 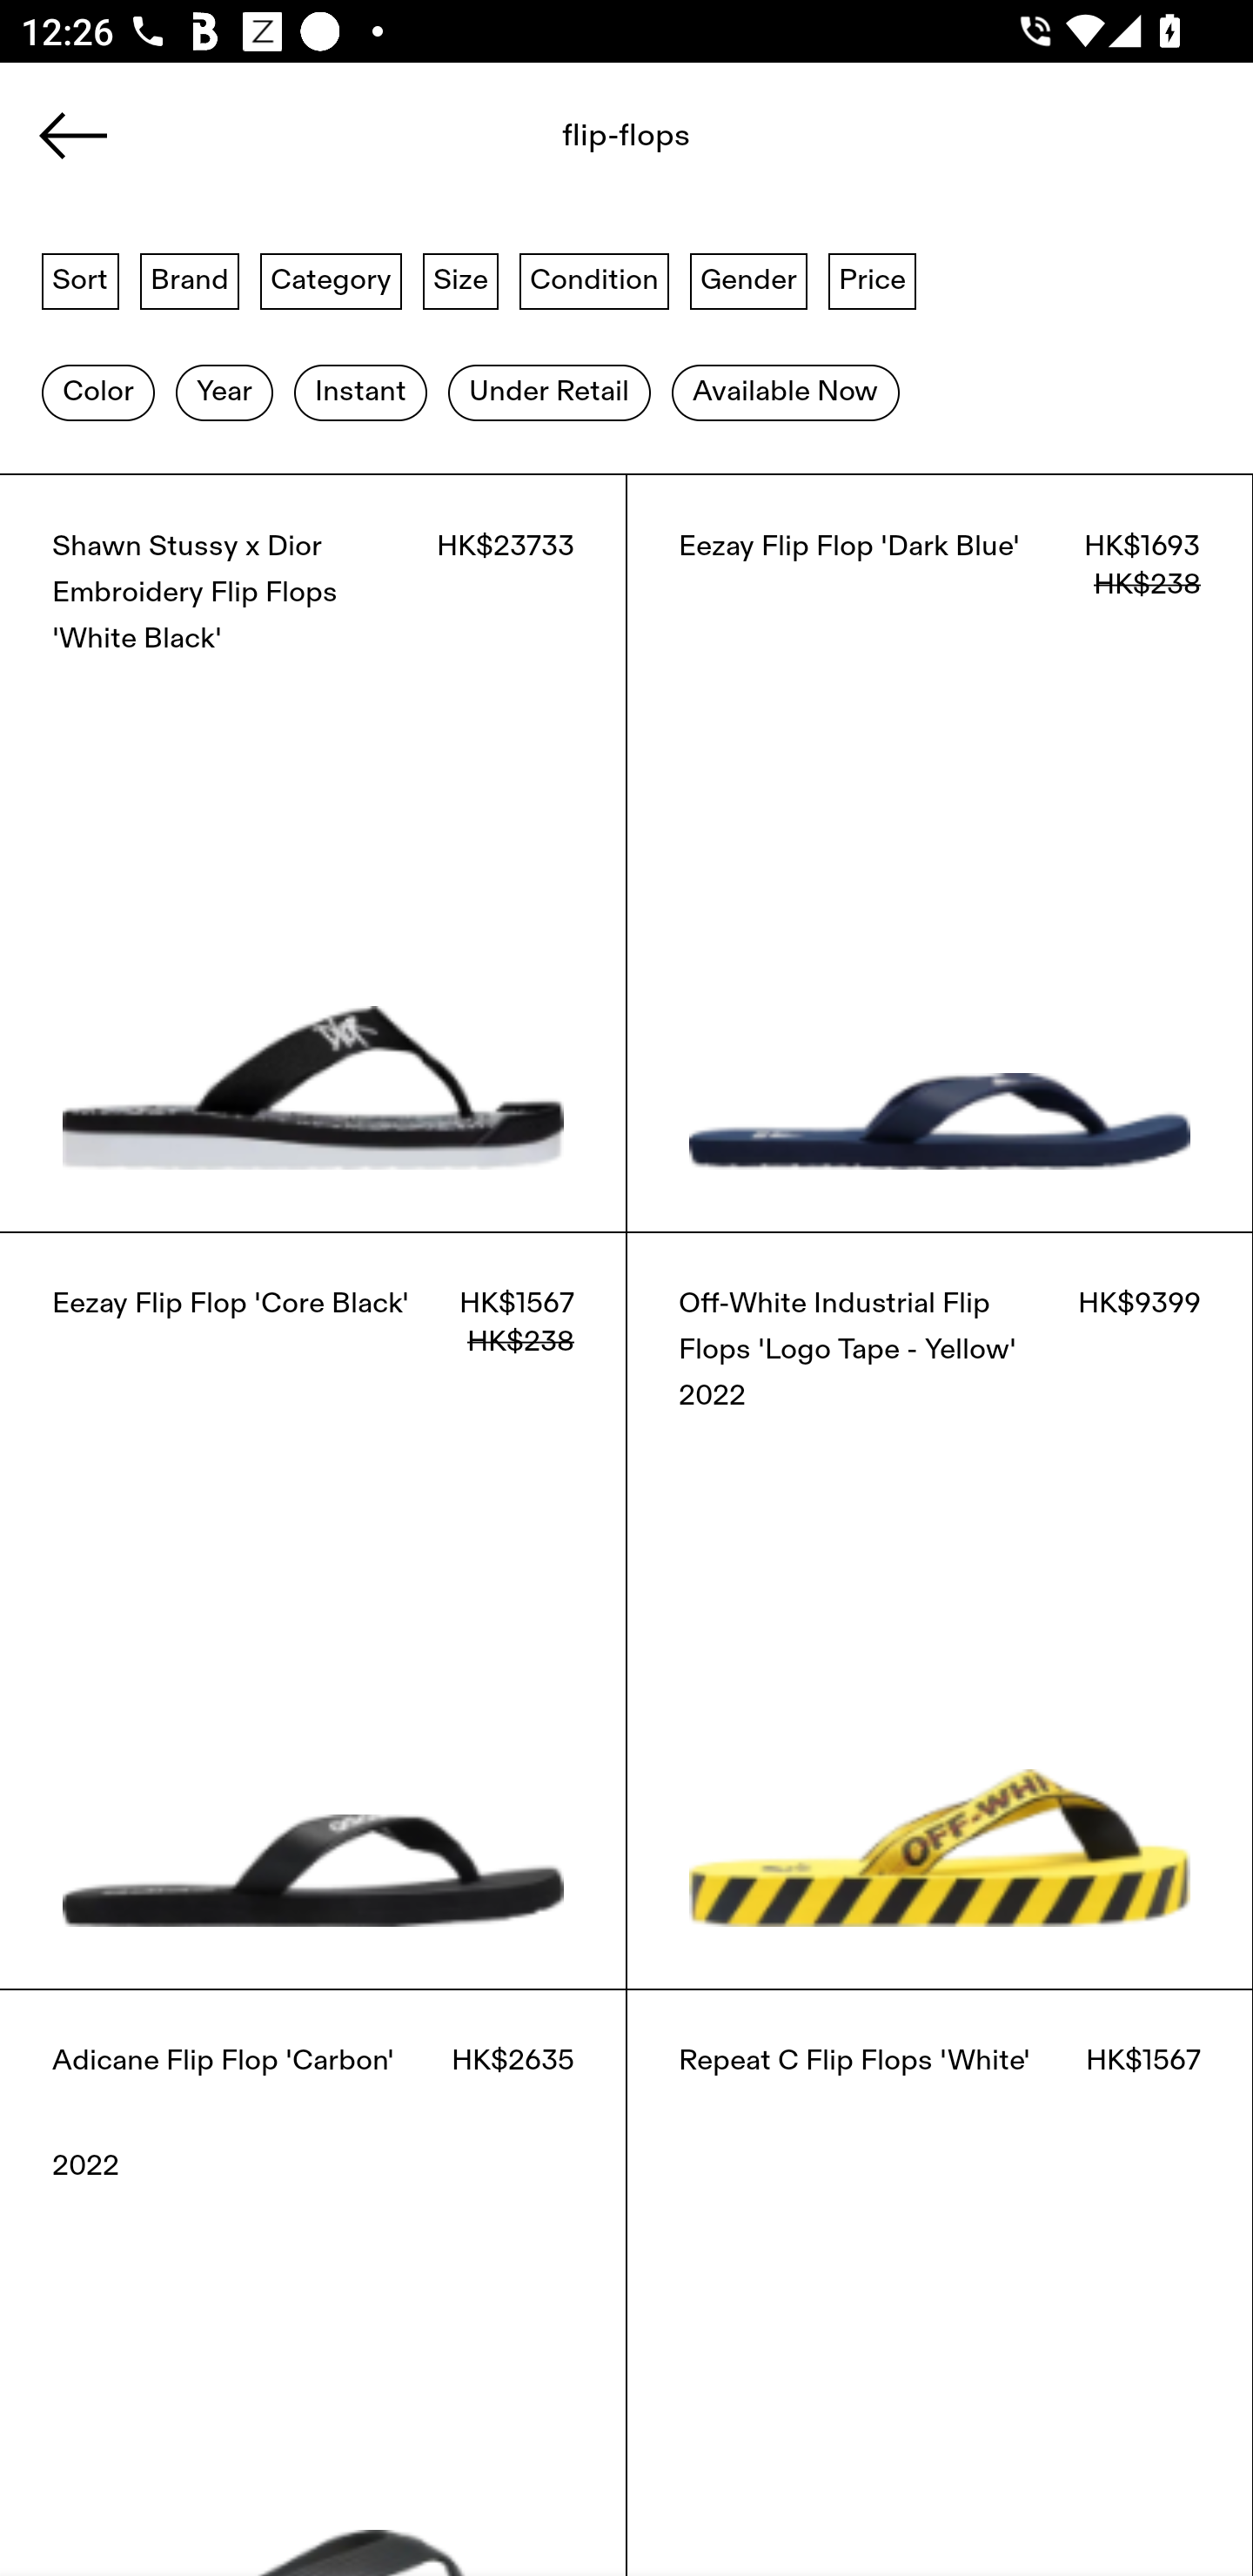 I want to click on Price, so click(x=872, y=279).